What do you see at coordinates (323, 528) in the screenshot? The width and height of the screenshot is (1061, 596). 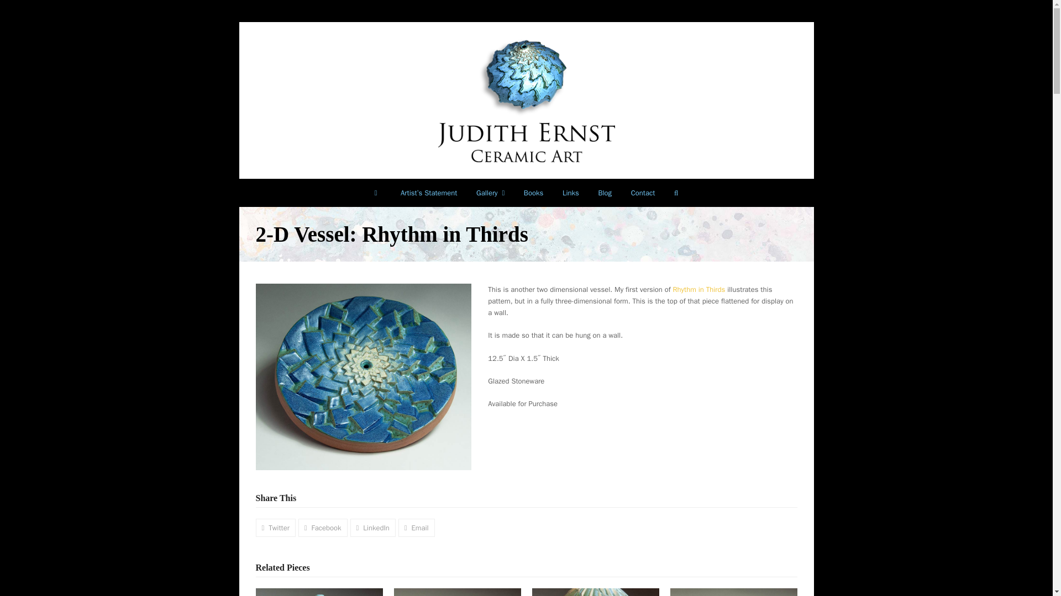 I see `Facebook` at bounding box center [323, 528].